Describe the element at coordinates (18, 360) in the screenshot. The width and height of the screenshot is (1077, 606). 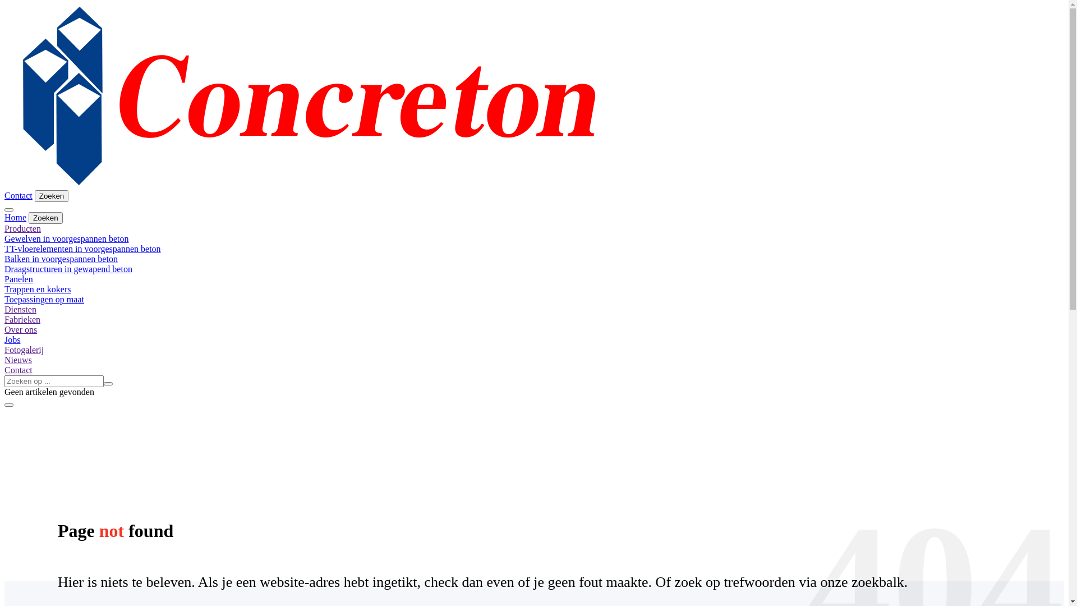
I see `Nieuws` at that location.